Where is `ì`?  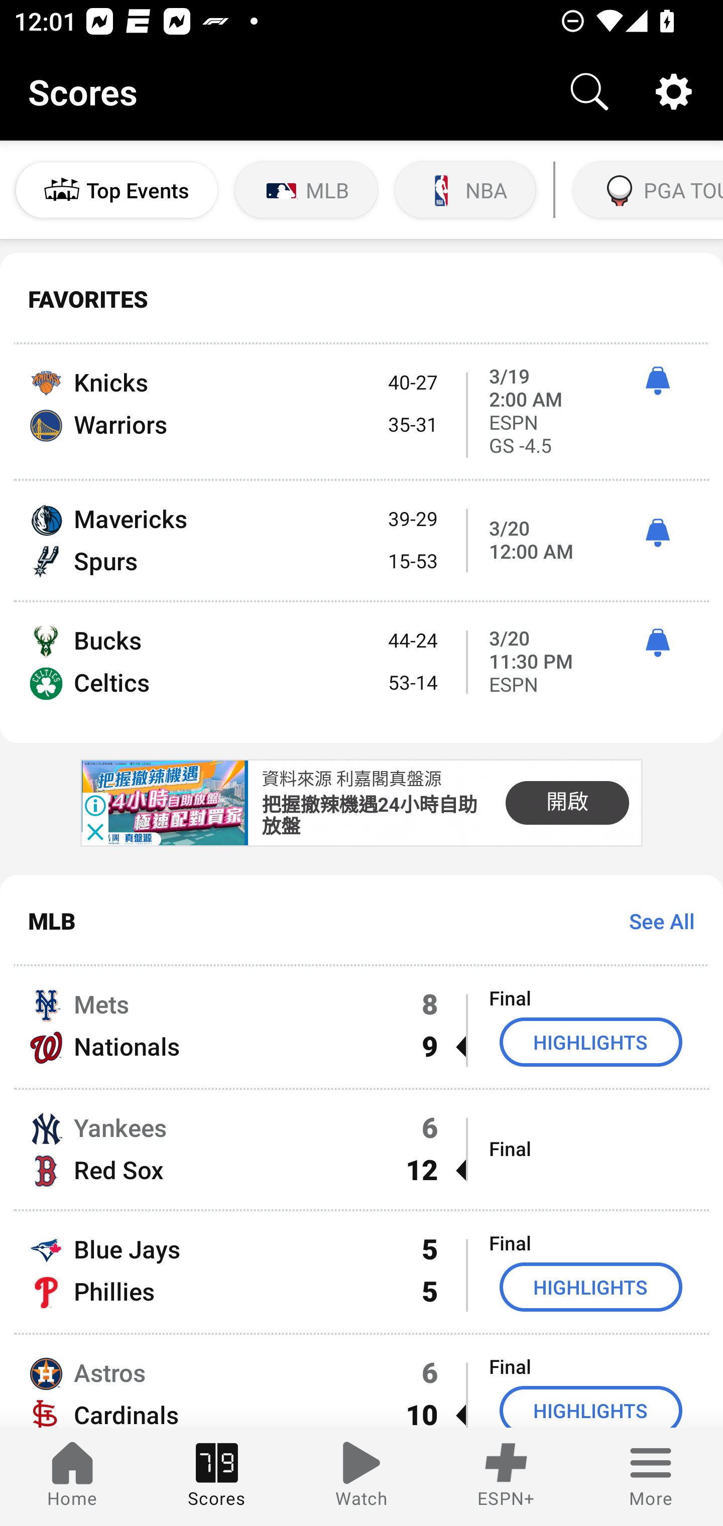 ì is located at coordinates (657, 643).